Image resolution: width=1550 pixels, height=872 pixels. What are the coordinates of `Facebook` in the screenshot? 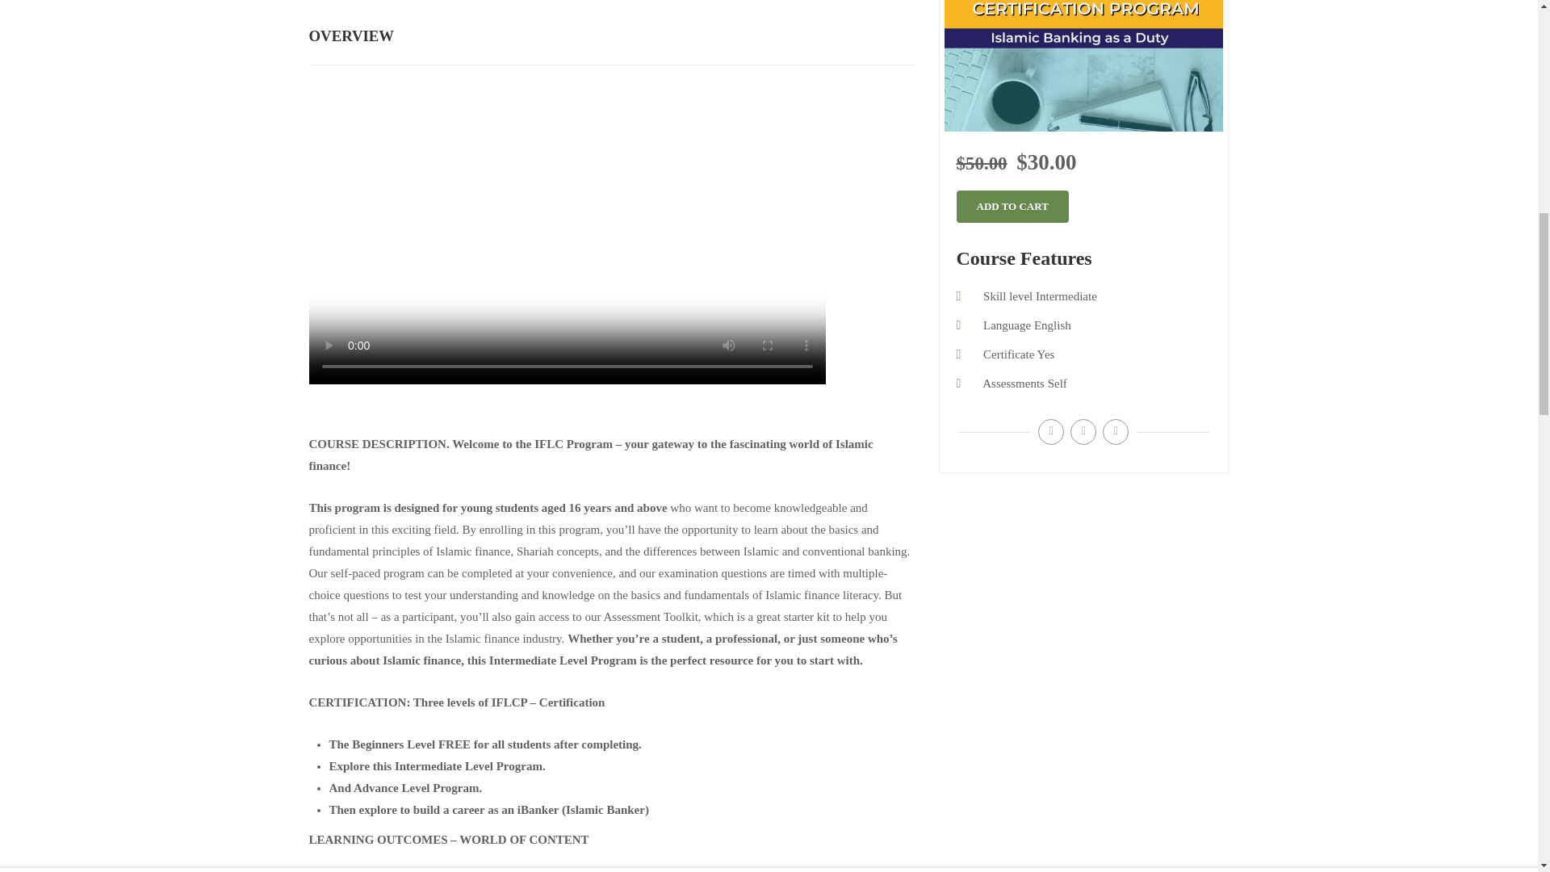 It's located at (1051, 431).